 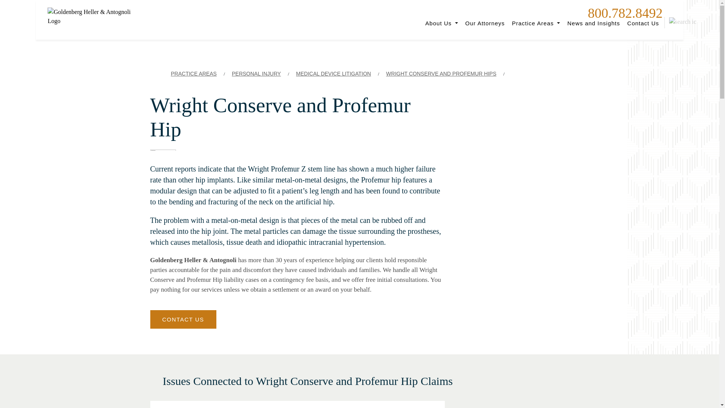 I want to click on About Us, so click(x=442, y=23).